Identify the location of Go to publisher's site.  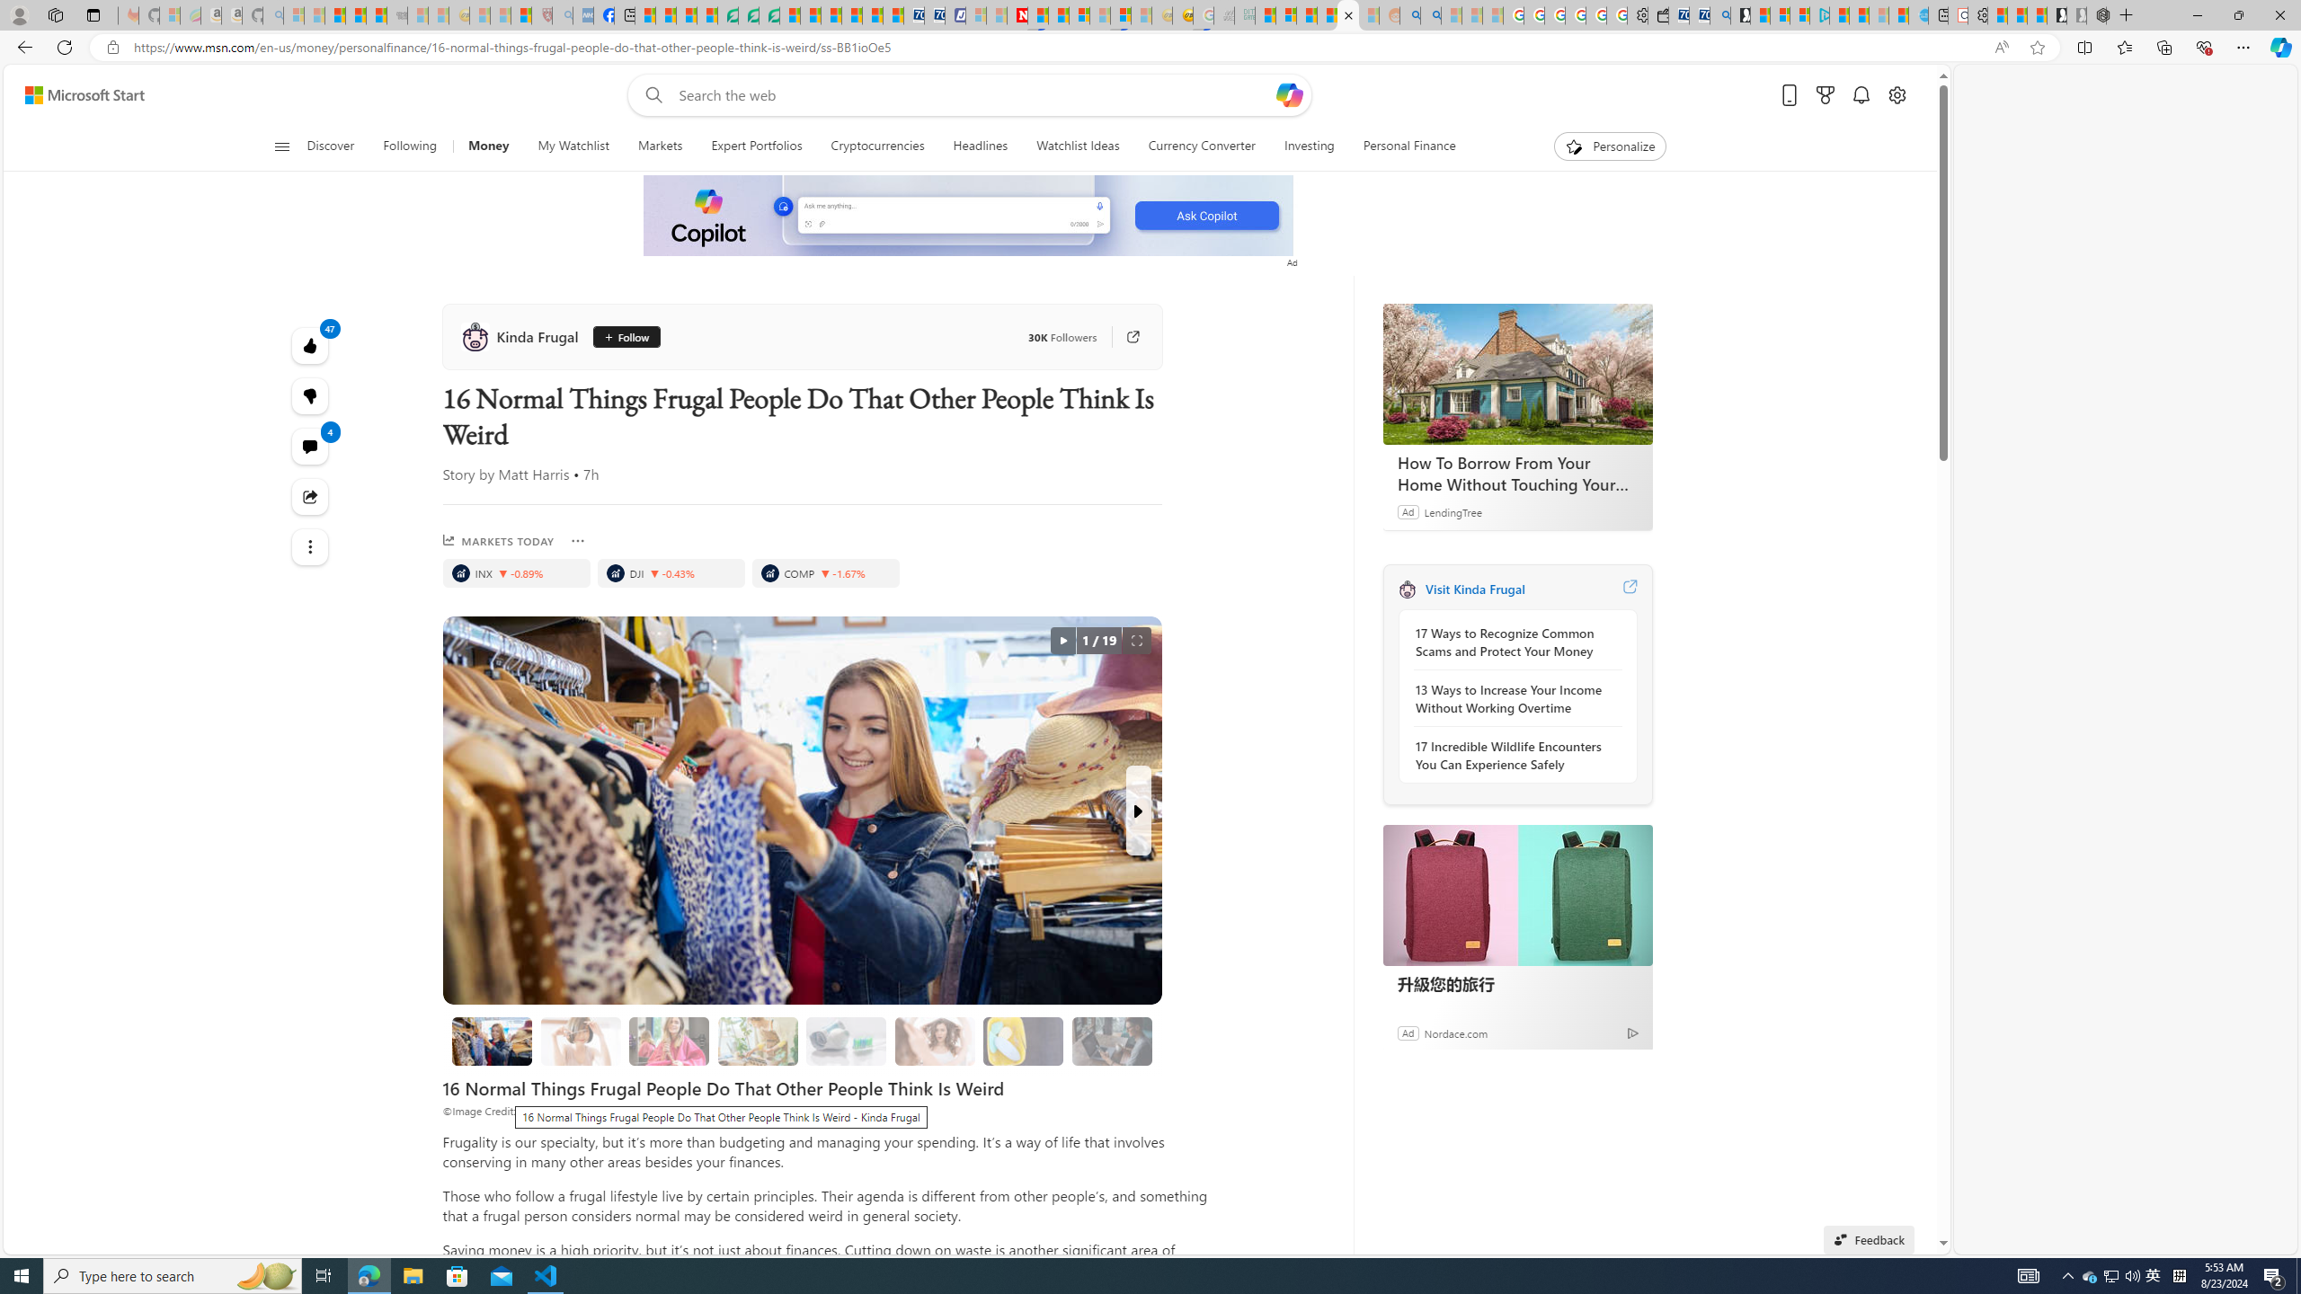
(1124, 336).